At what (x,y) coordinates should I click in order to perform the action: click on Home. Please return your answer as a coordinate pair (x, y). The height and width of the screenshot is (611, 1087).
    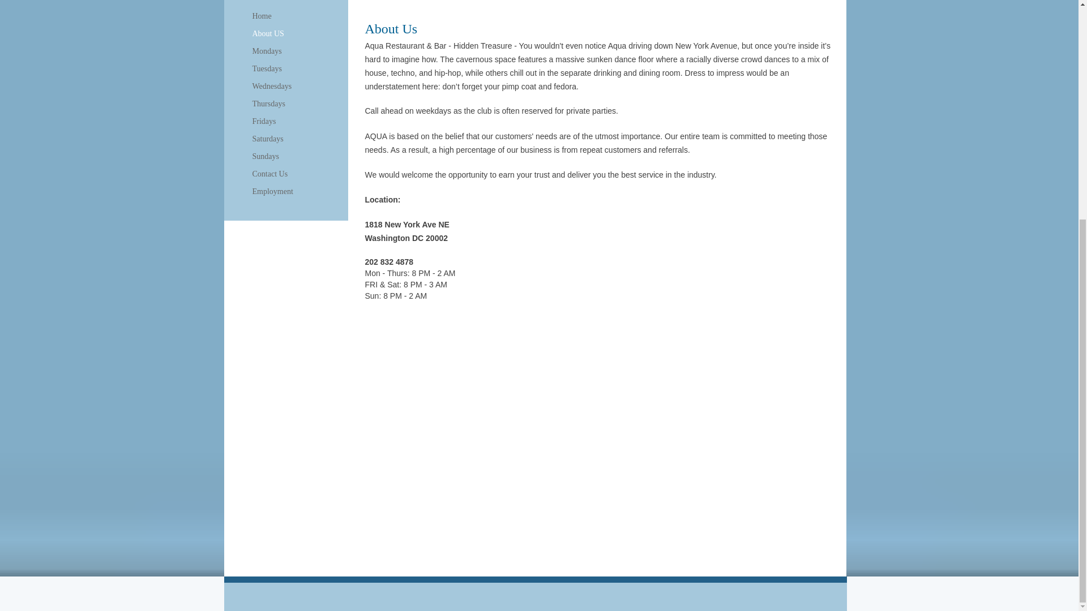
    Looking at the image, I should click on (262, 16).